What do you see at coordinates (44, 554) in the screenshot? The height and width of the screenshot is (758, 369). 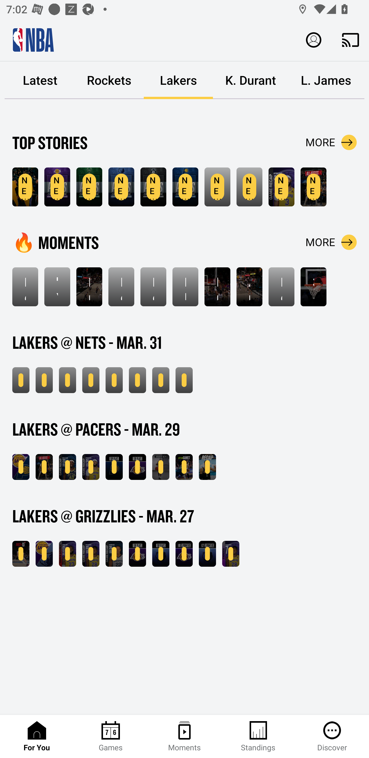 I see `NEW LAL @ MEM HIGHLIGHTS` at bounding box center [44, 554].